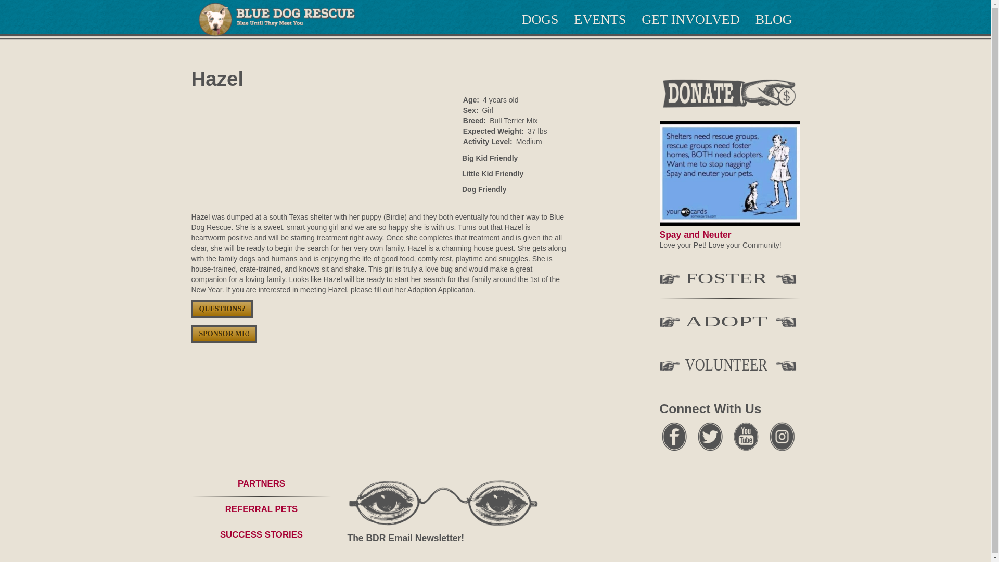  What do you see at coordinates (600, 20) in the screenshot?
I see `EVENTS` at bounding box center [600, 20].